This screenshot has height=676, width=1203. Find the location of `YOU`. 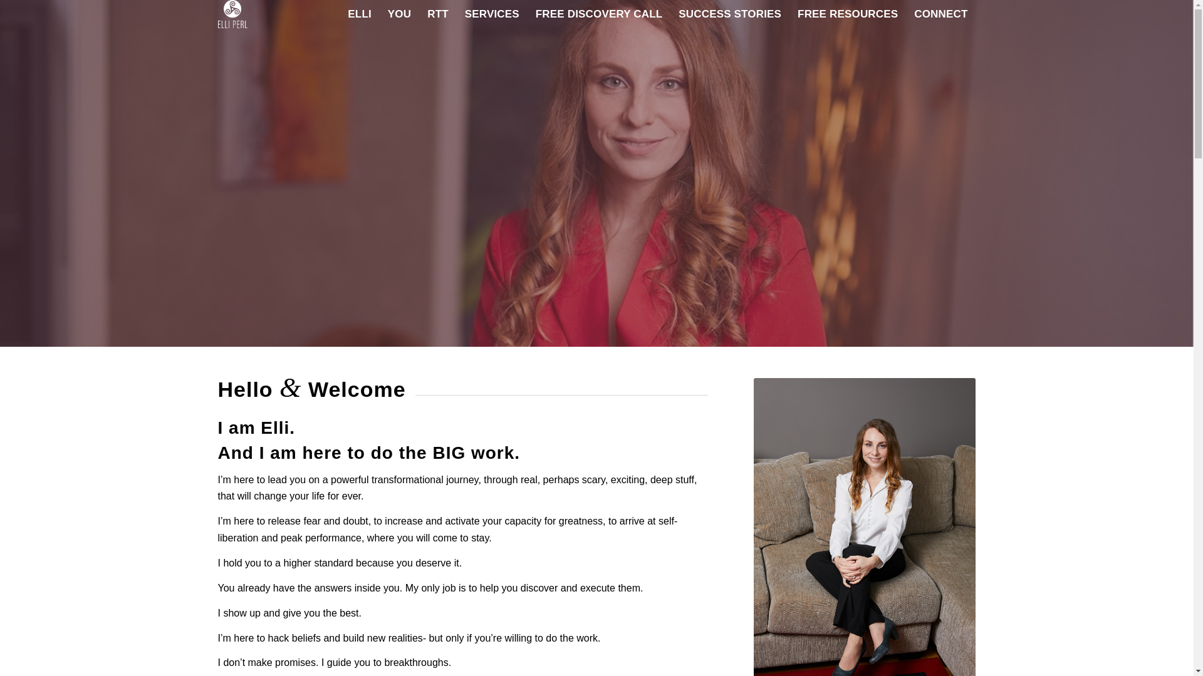

YOU is located at coordinates (399, 14).